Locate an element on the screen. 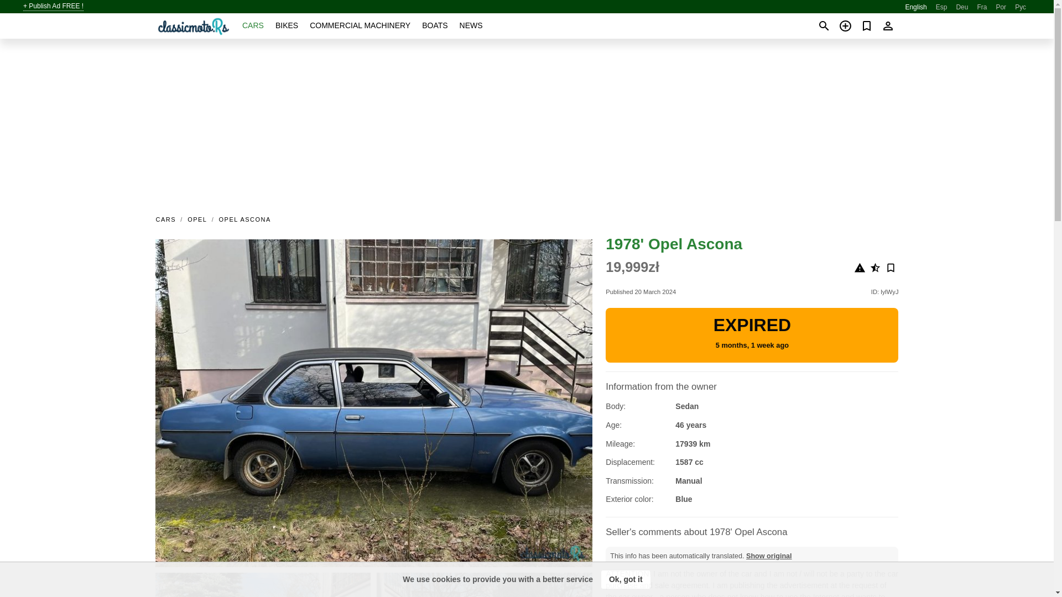 This screenshot has height=597, width=1062. OPEL is located at coordinates (197, 219).